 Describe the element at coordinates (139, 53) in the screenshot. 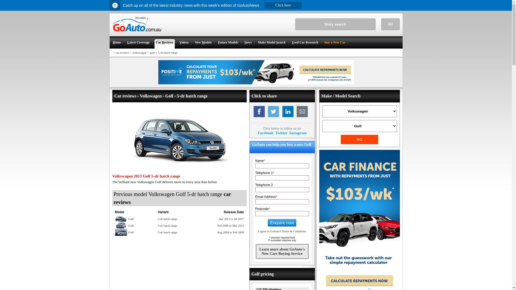

I see `volkswagen` at that location.